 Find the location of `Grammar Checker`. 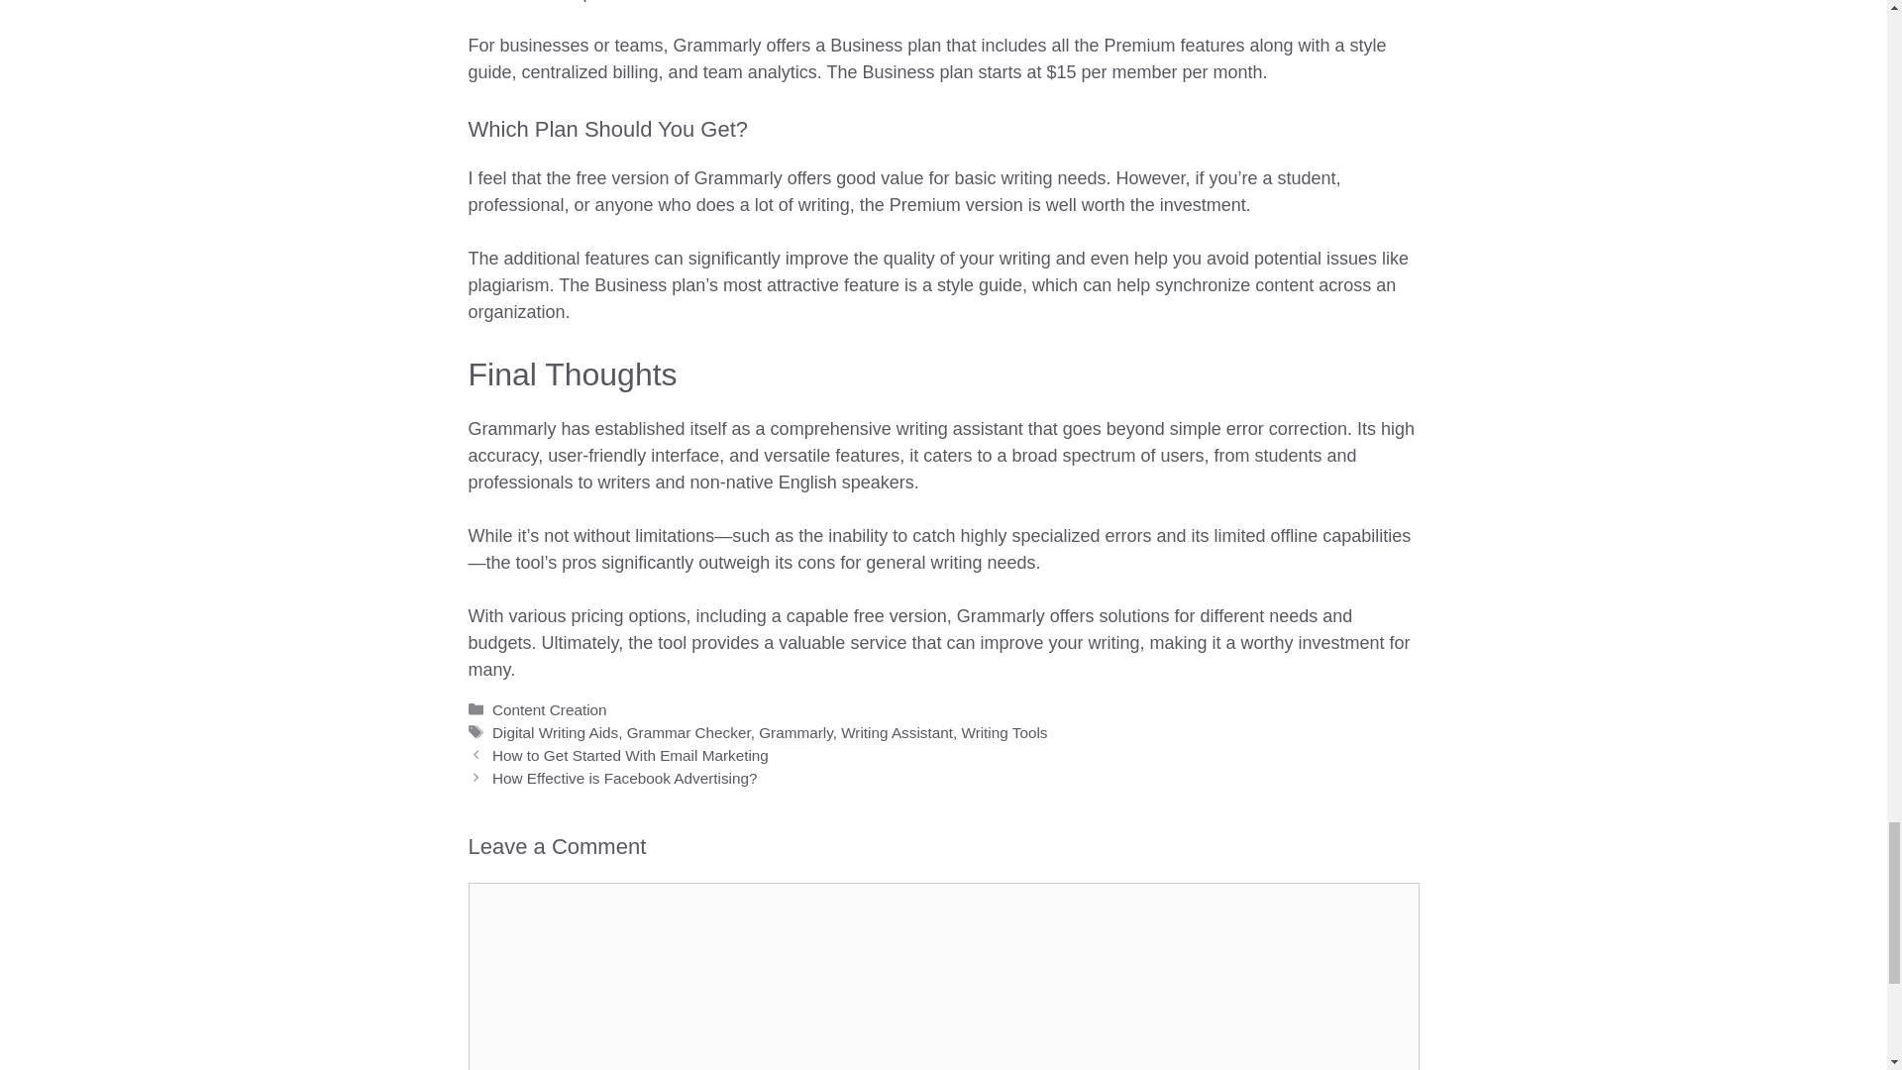

Grammar Checker is located at coordinates (689, 733).